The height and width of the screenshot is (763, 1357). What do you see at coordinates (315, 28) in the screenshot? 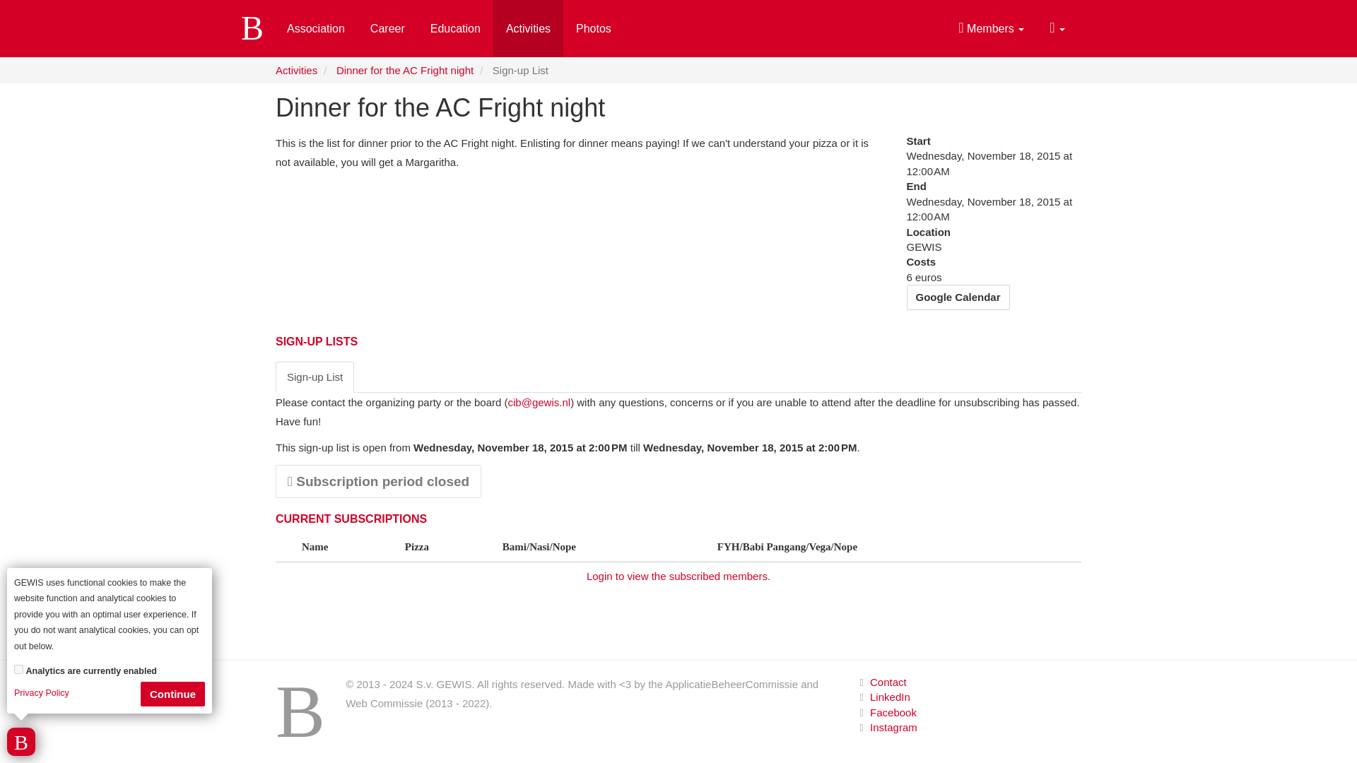
I see `Association` at bounding box center [315, 28].